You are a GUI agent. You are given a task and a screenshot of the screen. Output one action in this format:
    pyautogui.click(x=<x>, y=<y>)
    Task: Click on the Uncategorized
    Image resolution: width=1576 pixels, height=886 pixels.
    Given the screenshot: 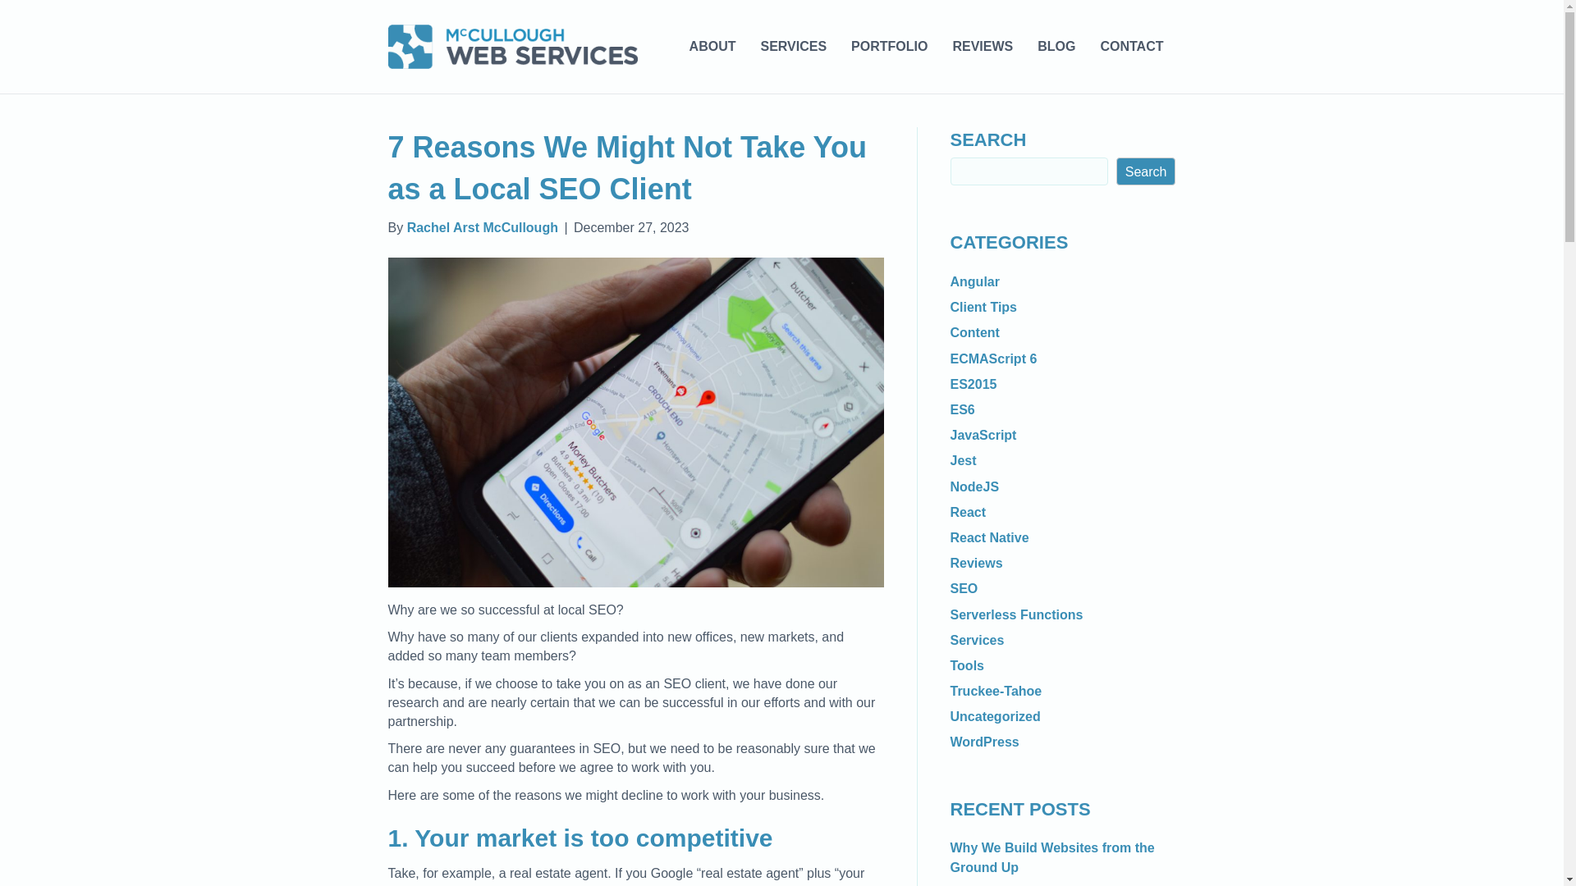 What is the action you would take?
    pyautogui.click(x=995, y=717)
    